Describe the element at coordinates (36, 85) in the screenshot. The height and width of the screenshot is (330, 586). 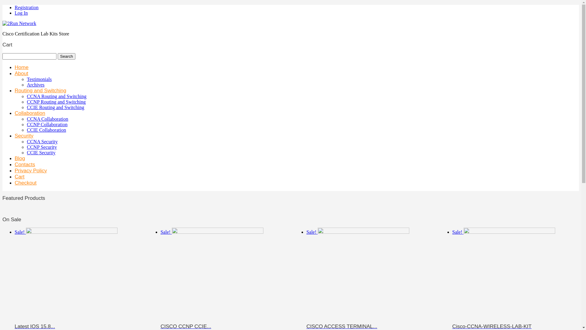
I see `Archives` at that location.